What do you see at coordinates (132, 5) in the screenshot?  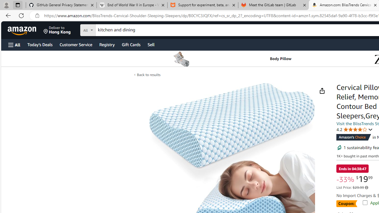 I see `End of World War II in Europe - Wikipedia` at bounding box center [132, 5].